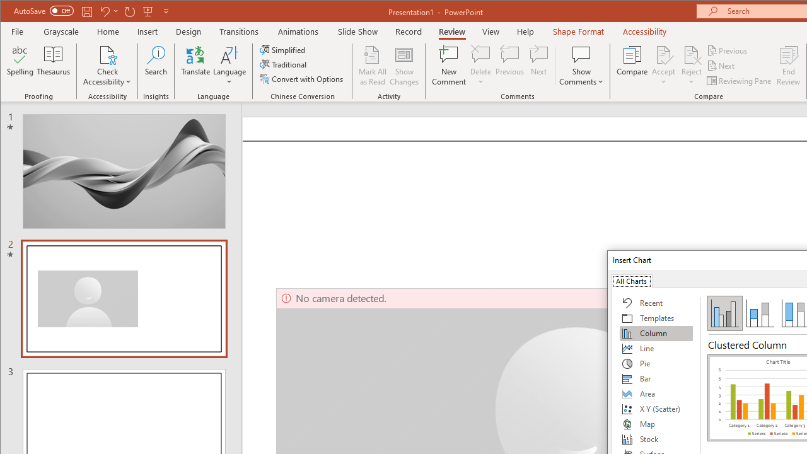 This screenshot has width=807, height=454. I want to click on Next, so click(721, 66).